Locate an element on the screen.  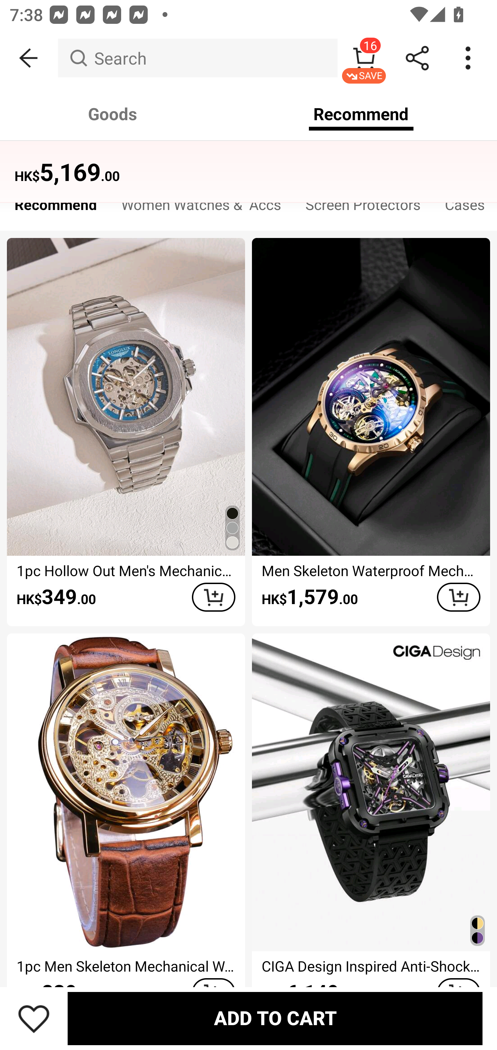
All Items is located at coordinates (368, 106).